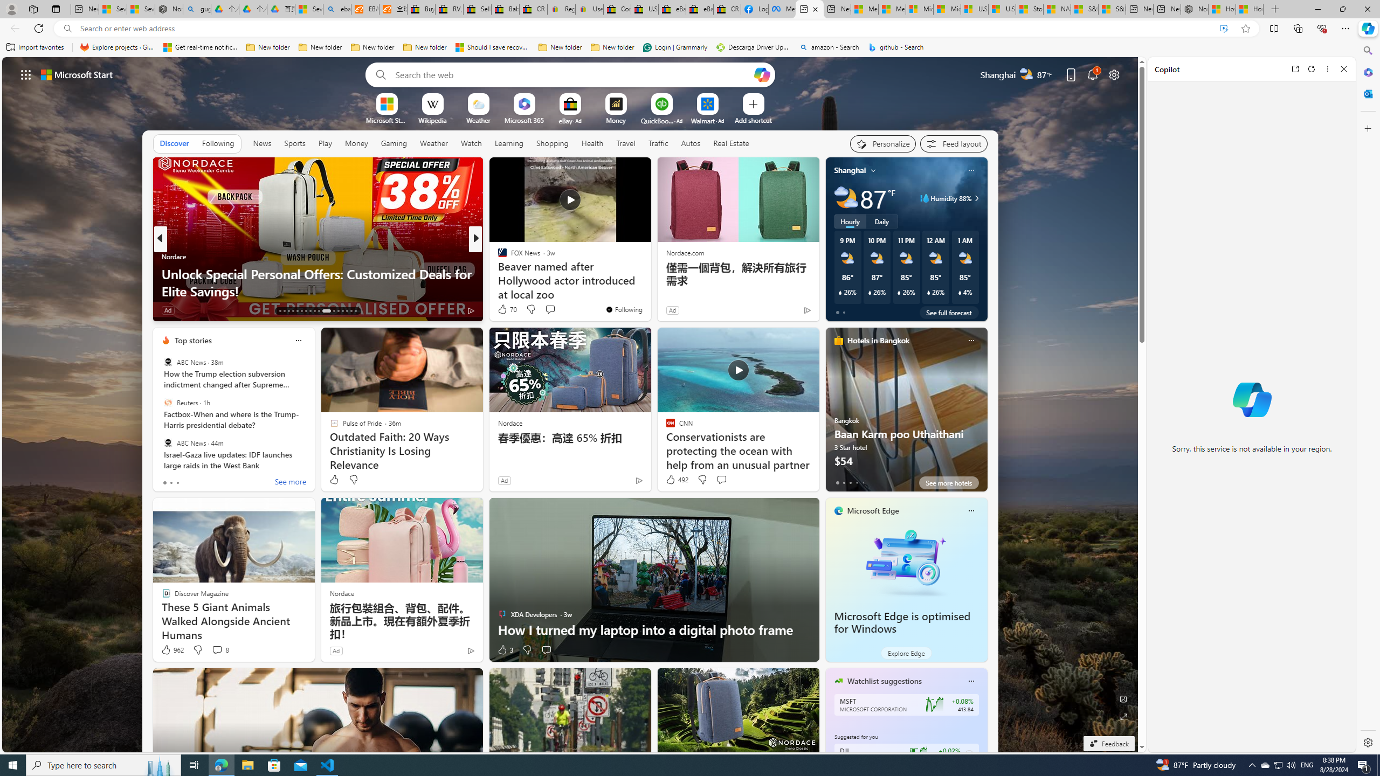 The image size is (1380, 776). Describe the element at coordinates (896, 47) in the screenshot. I see `github - Search` at that location.